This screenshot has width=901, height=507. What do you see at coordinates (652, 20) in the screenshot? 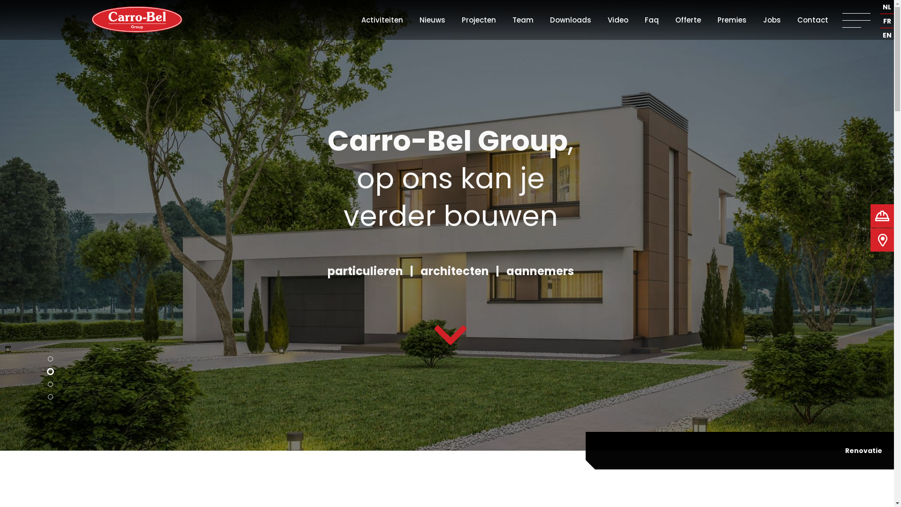
I see `Faq` at bounding box center [652, 20].